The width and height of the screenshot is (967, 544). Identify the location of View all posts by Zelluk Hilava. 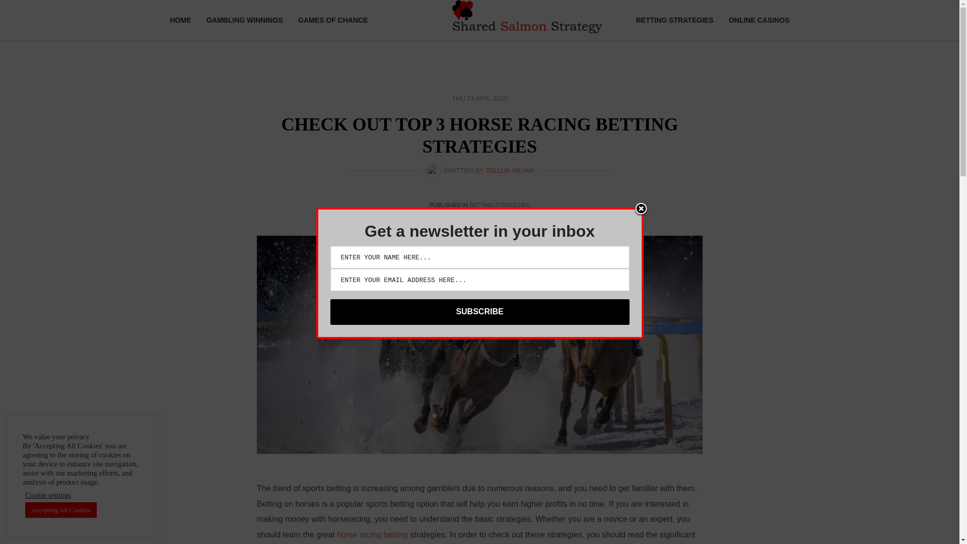
(510, 170).